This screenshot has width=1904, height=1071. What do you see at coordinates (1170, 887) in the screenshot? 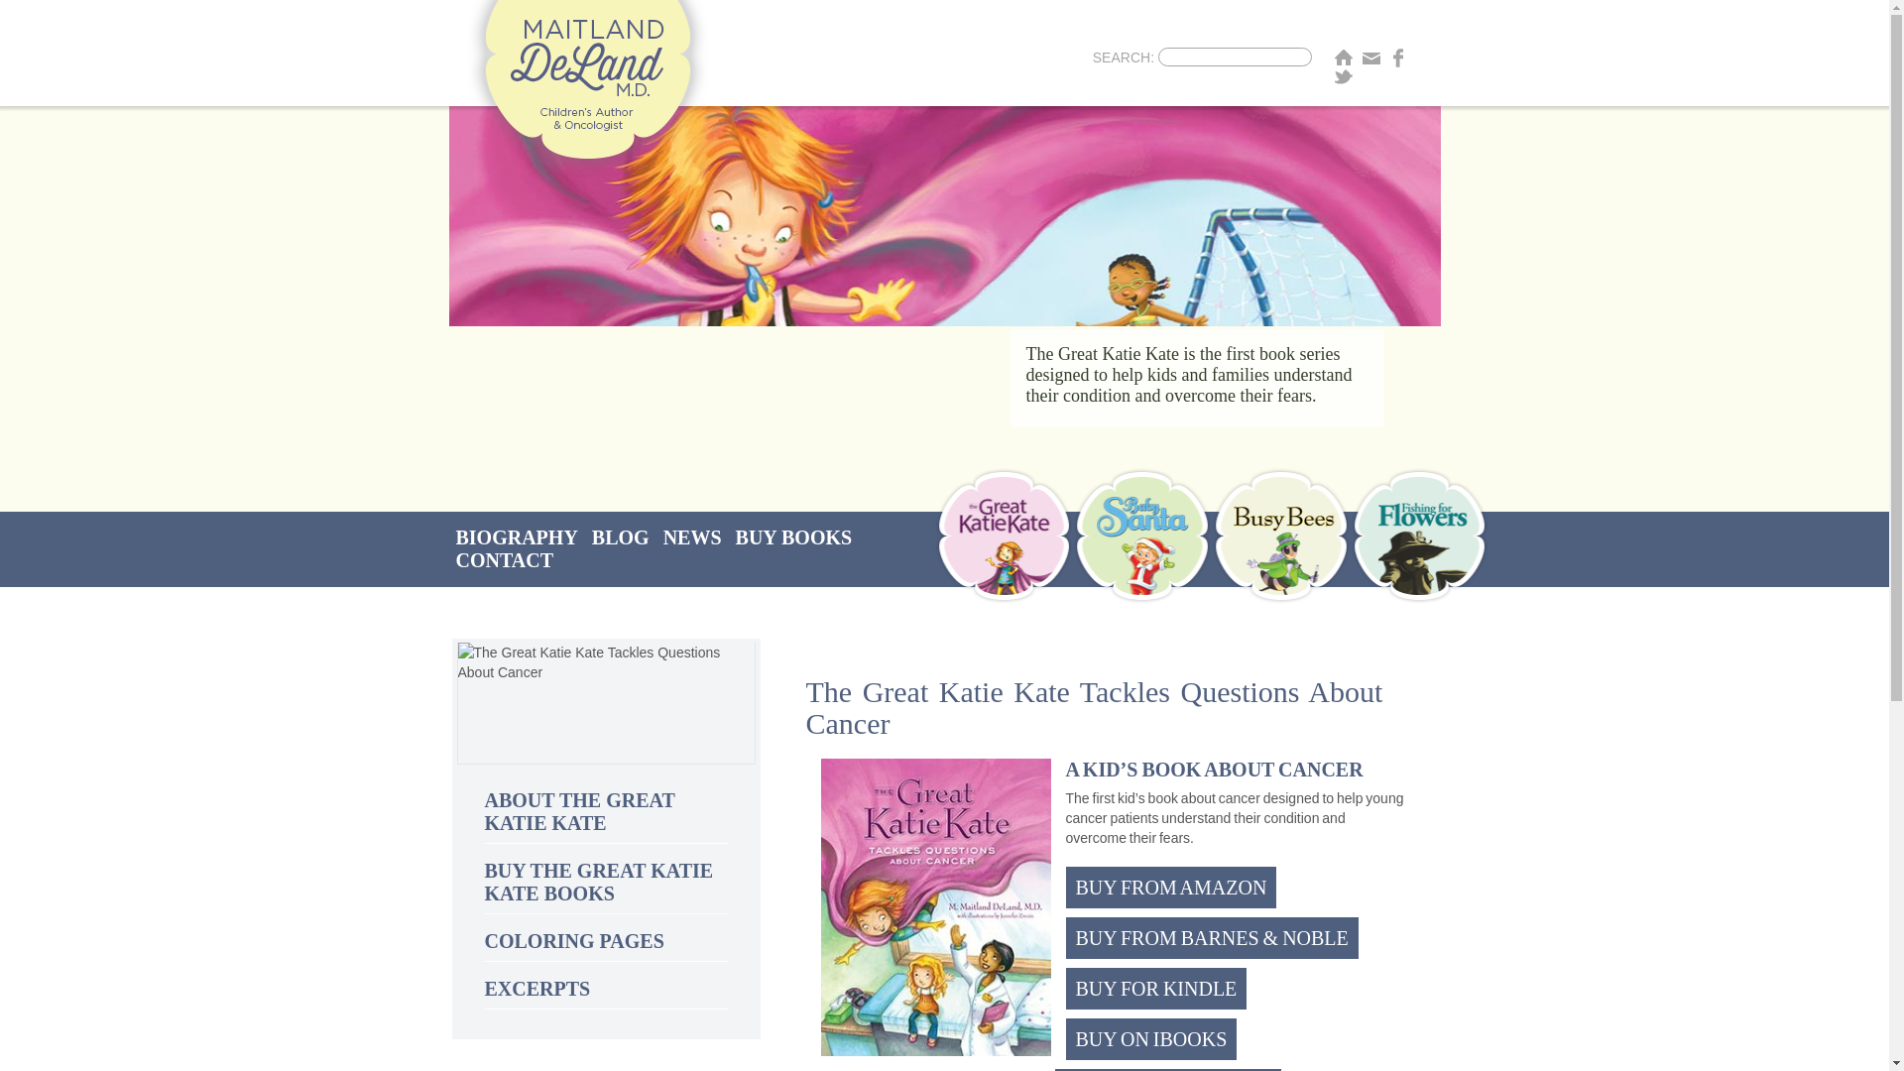
I see `BUY FROM AMAZON` at bounding box center [1170, 887].